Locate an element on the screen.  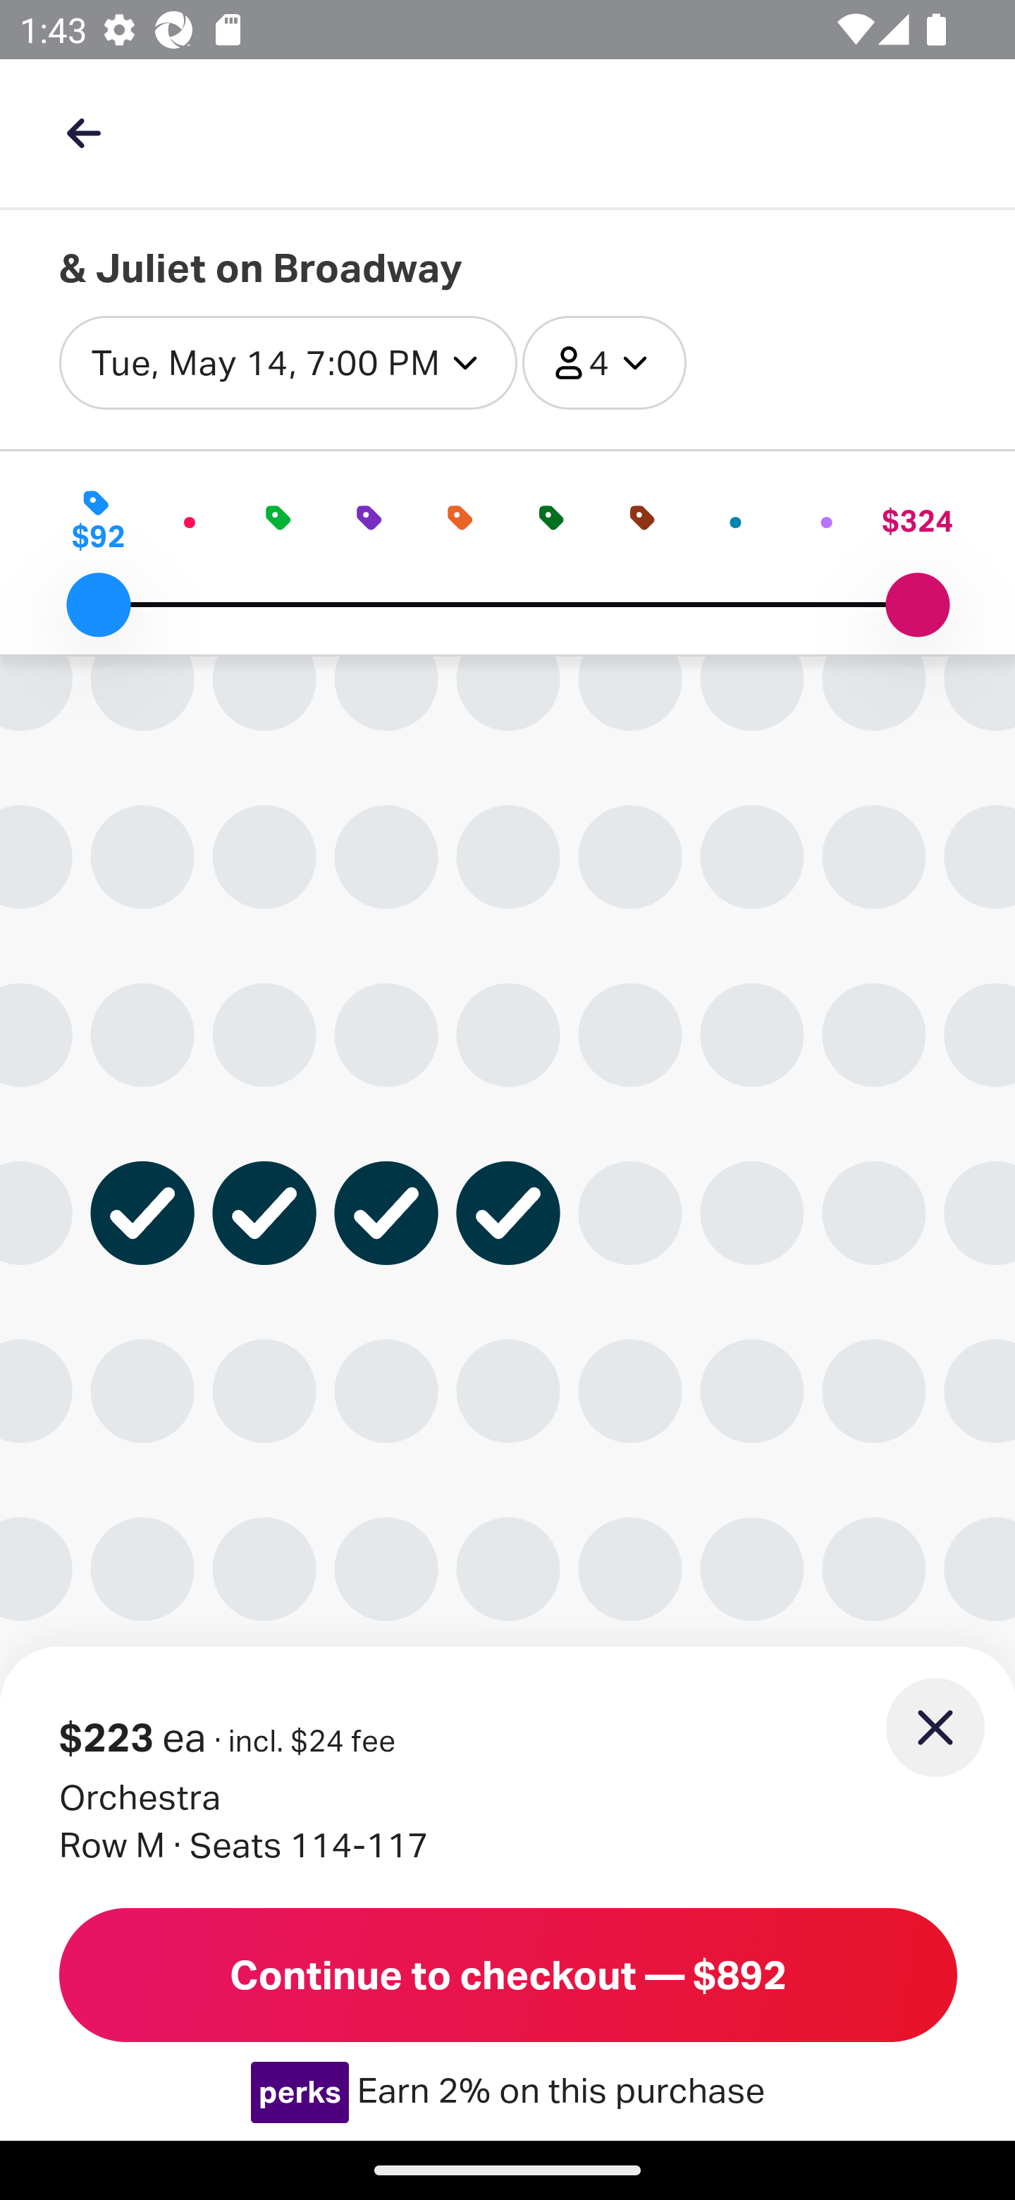
• is located at coordinates (736, 520).